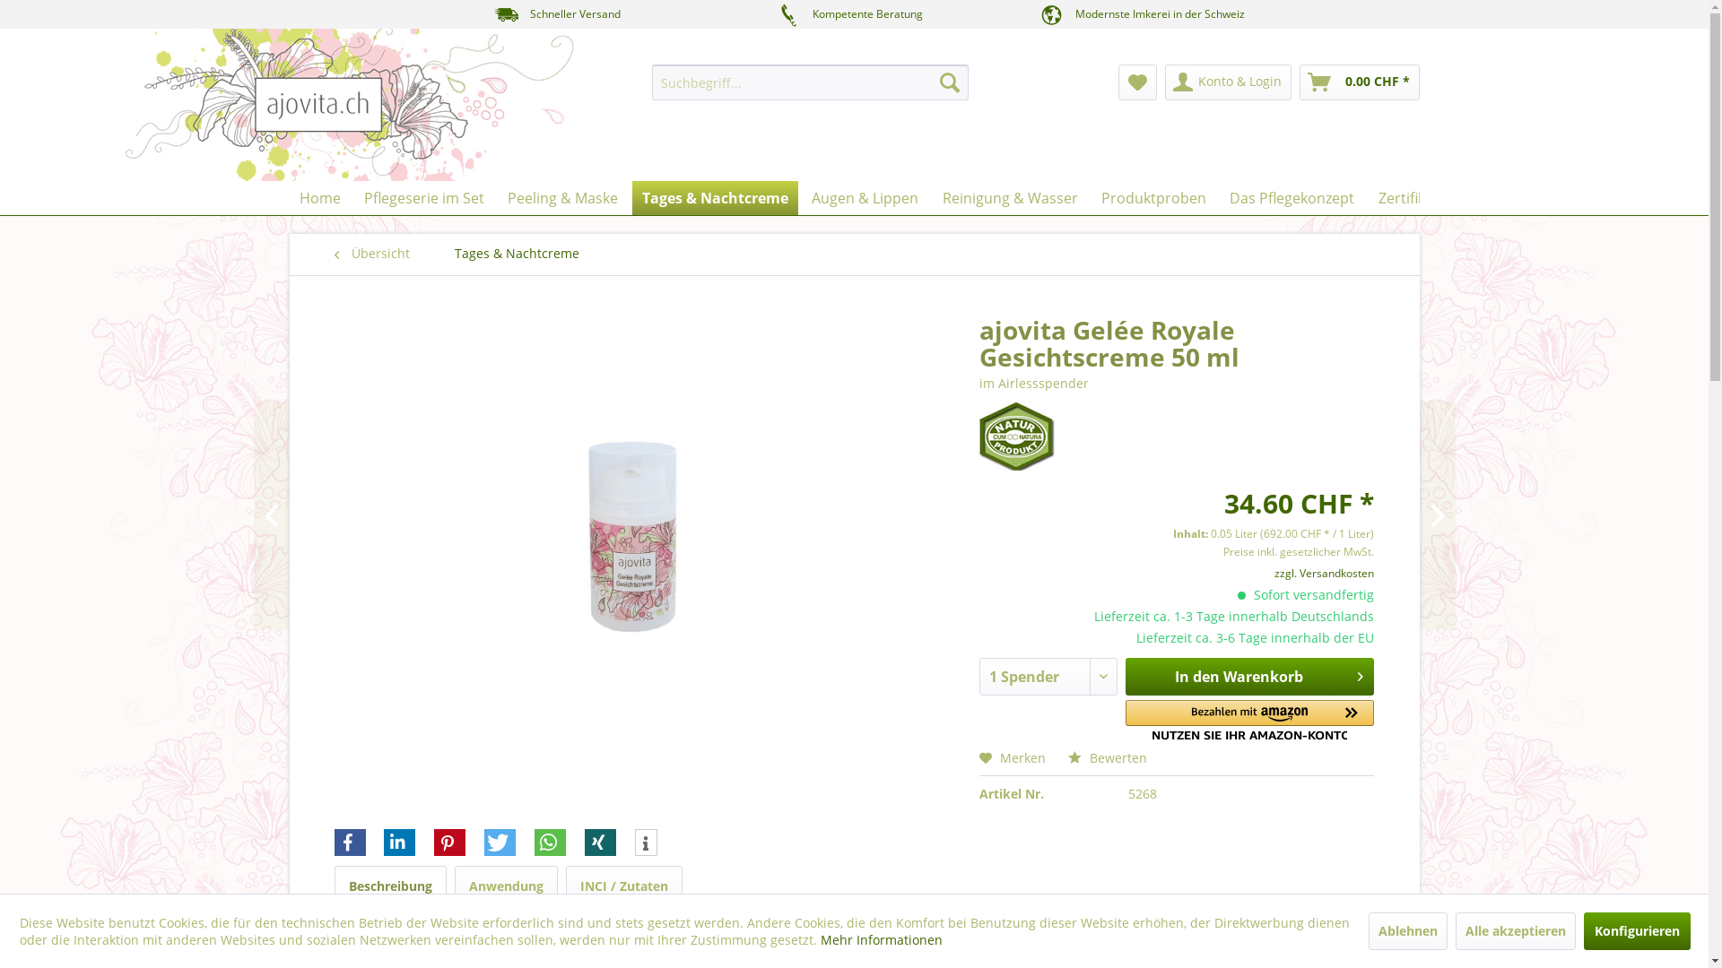  Describe the element at coordinates (646, 843) in the screenshot. I see `Weitere Informationen` at that location.